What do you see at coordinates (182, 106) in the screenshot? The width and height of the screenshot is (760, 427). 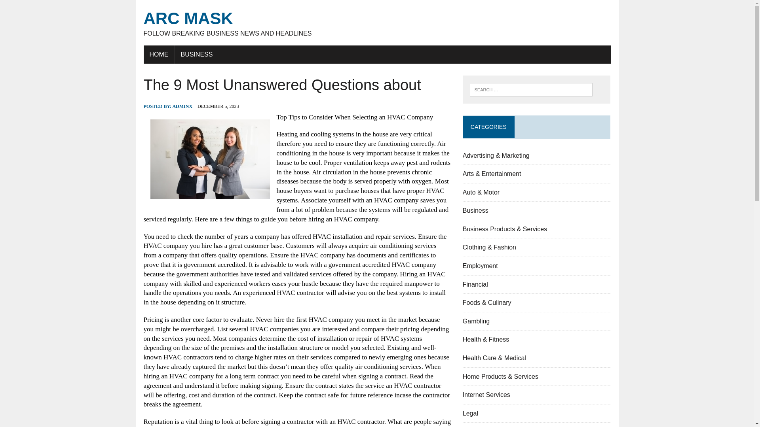 I see `ADMINX` at bounding box center [182, 106].